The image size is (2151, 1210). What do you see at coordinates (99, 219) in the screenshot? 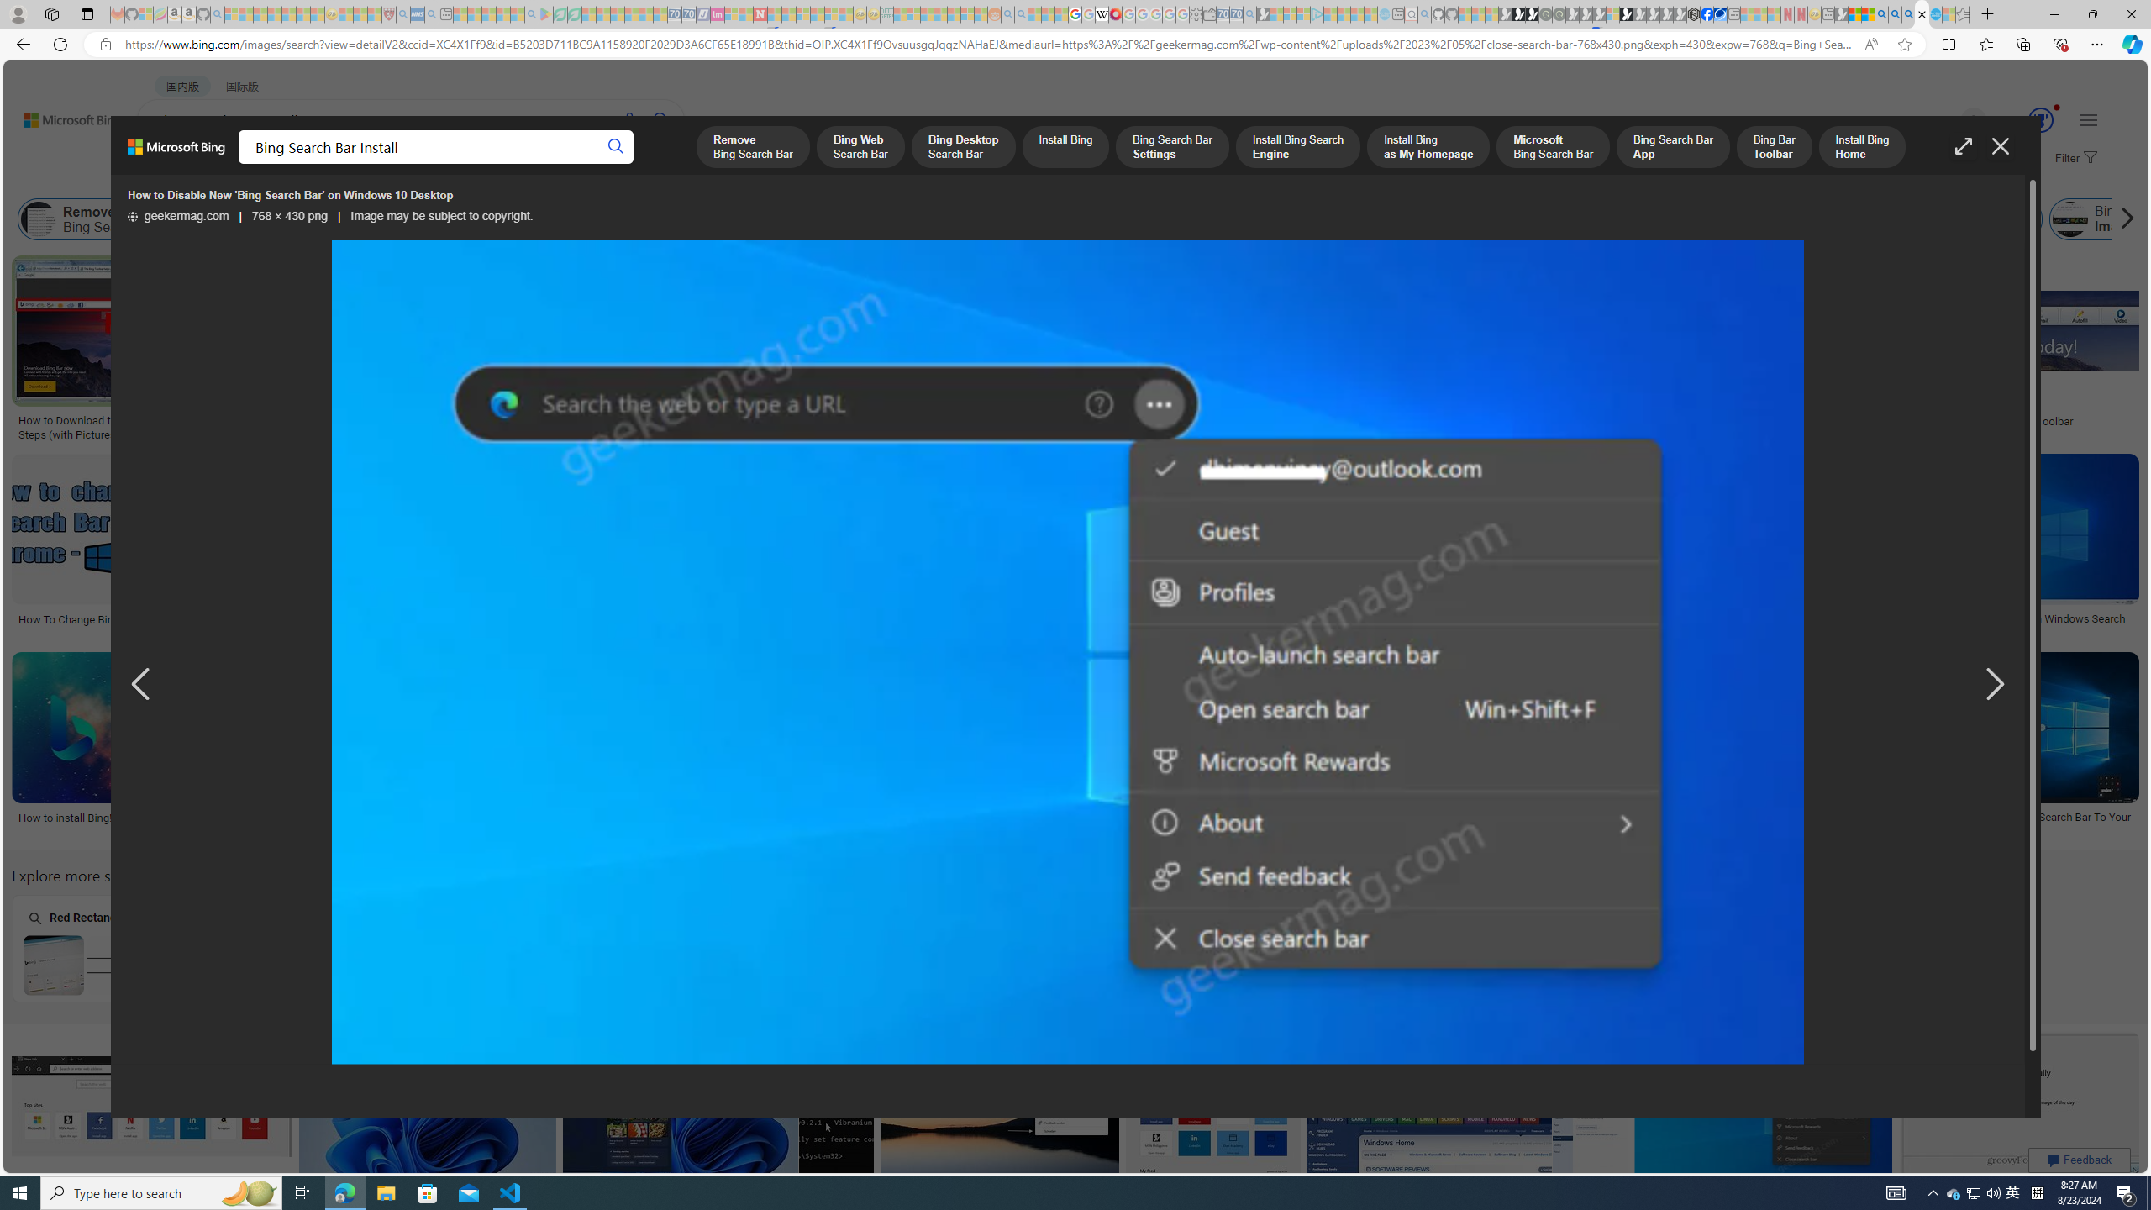
I see `Remove Bing Search Bar` at bounding box center [99, 219].